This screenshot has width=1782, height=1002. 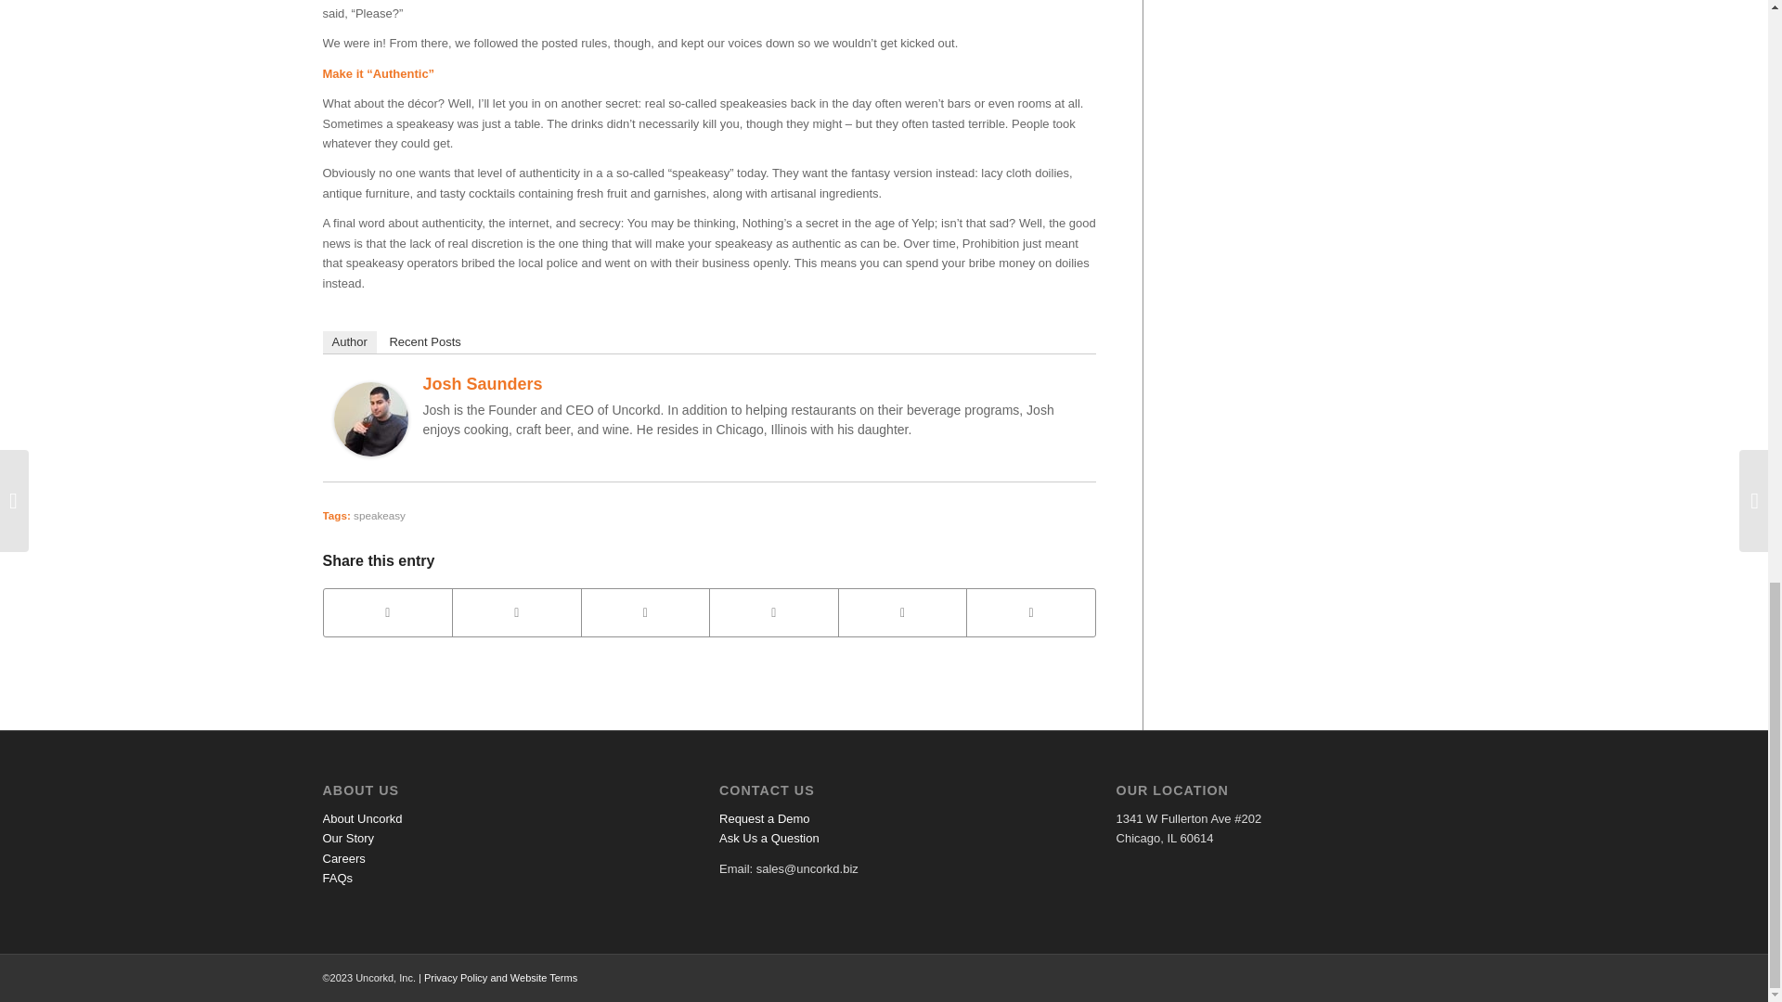 What do you see at coordinates (371, 451) in the screenshot?
I see `Josh Saunders` at bounding box center [371, 451].